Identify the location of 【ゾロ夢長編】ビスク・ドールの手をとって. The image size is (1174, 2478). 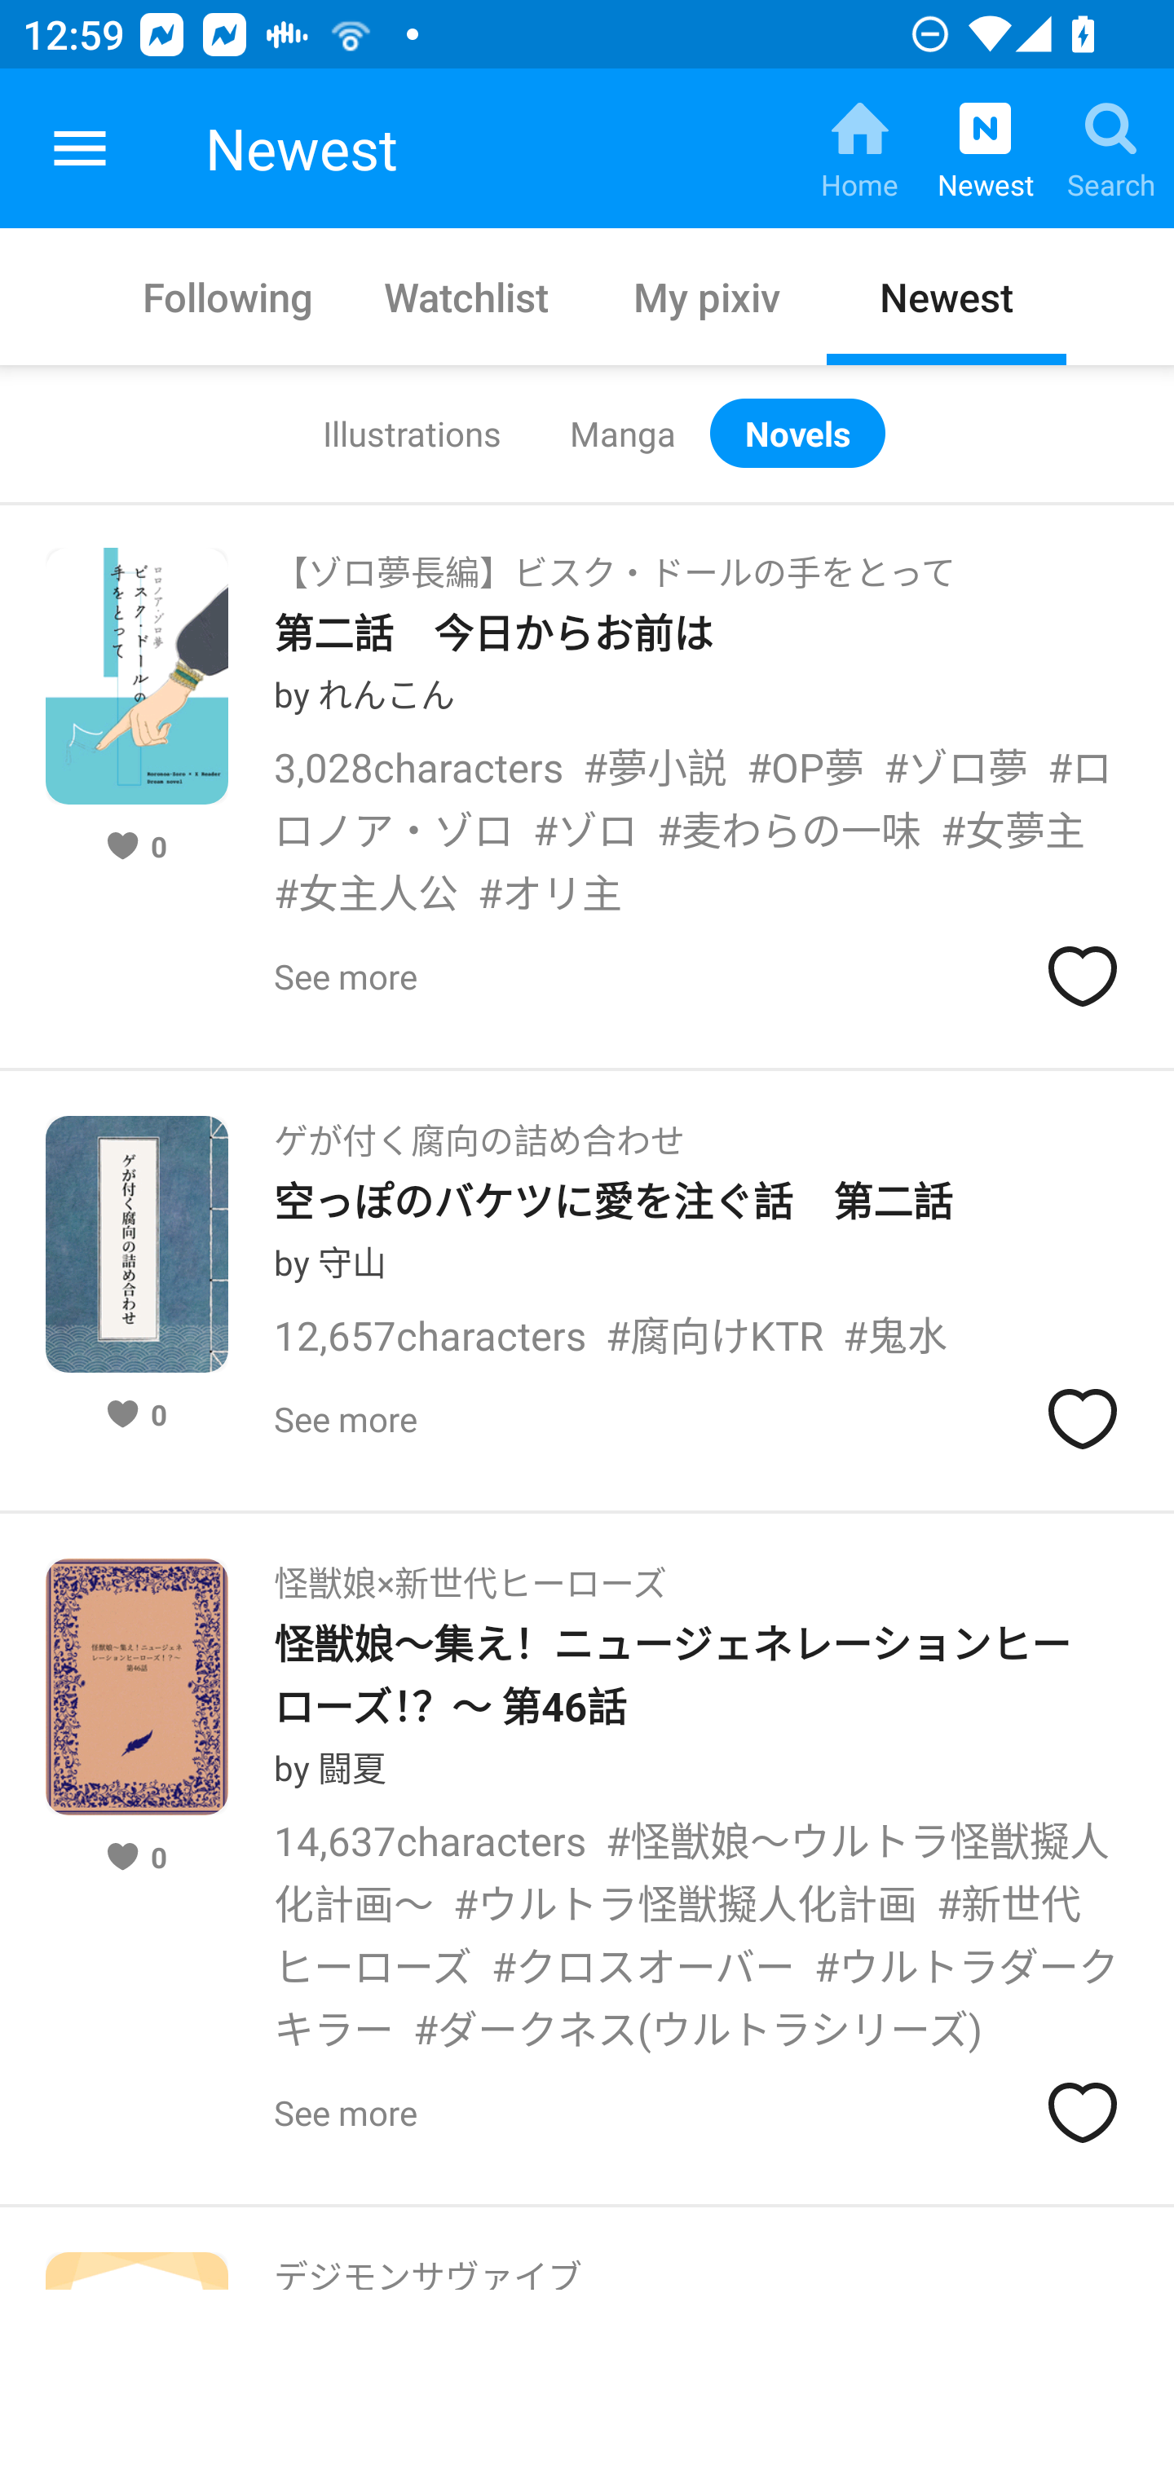
(615, 562).